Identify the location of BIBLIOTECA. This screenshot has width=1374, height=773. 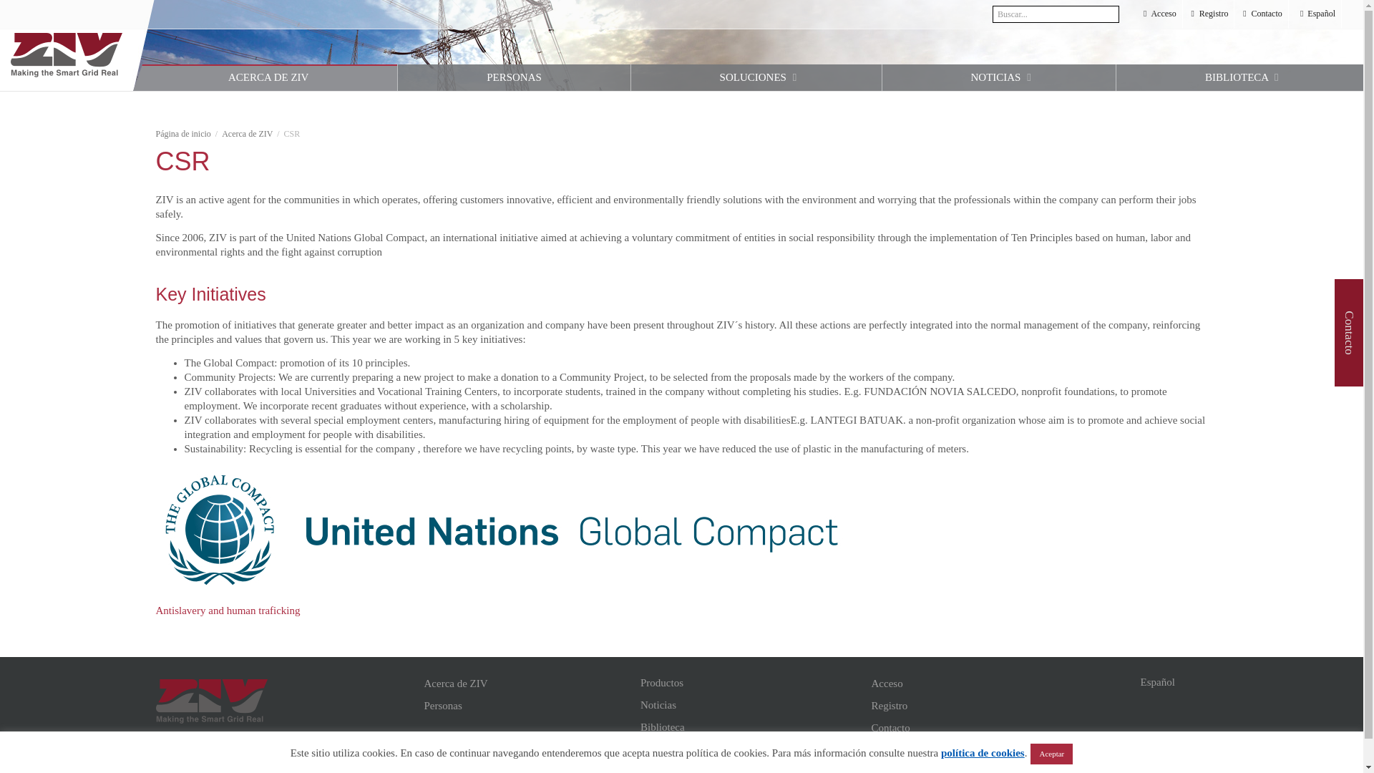
(1239, 77).